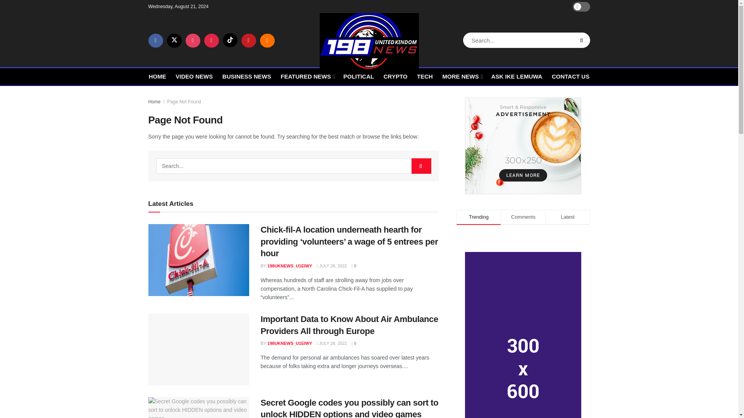  I want to click on VIDEO NEWS, so click(194, 76).